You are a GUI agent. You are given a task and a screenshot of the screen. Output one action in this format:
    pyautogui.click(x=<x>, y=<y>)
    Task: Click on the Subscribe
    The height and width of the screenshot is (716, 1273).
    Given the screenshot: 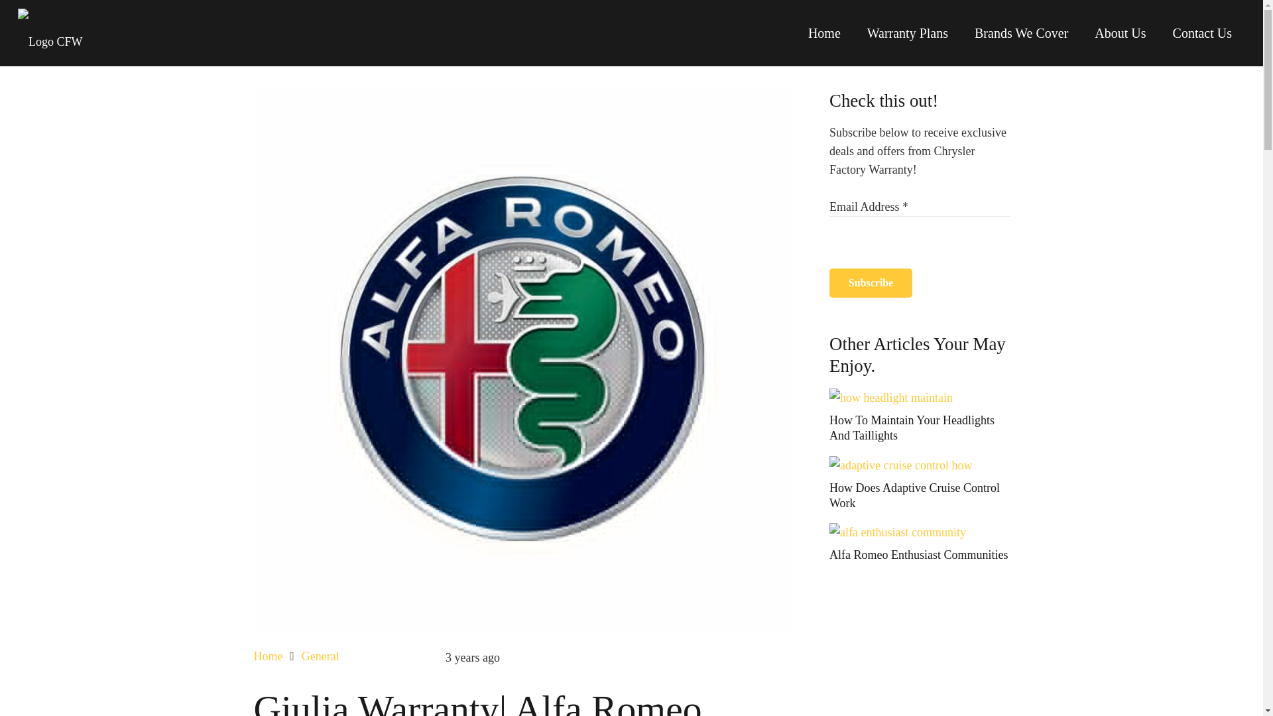 What is the action you would take?
    pyautogui.click(x=871, y=284)
    